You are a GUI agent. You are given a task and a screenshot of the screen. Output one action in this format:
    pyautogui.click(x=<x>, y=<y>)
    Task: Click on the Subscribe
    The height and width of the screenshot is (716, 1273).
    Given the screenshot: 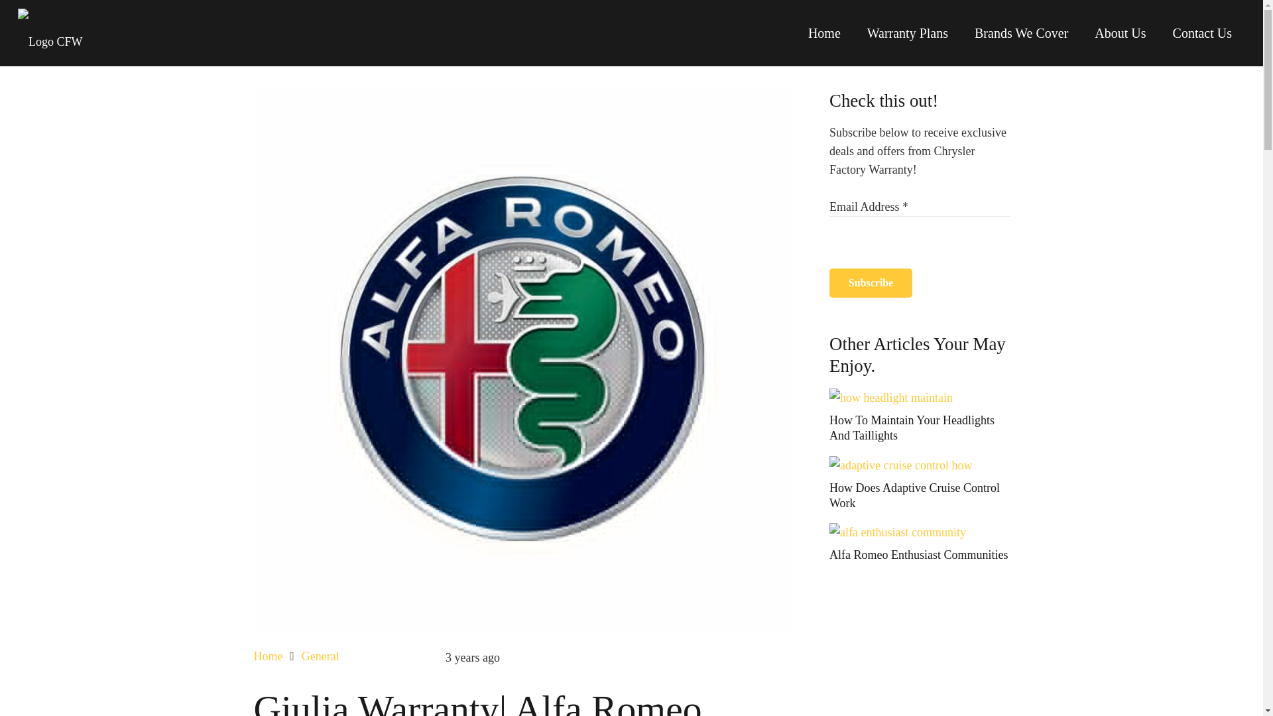 What is the action you would take?
    pyautogui.click(x=871, y=284)
    